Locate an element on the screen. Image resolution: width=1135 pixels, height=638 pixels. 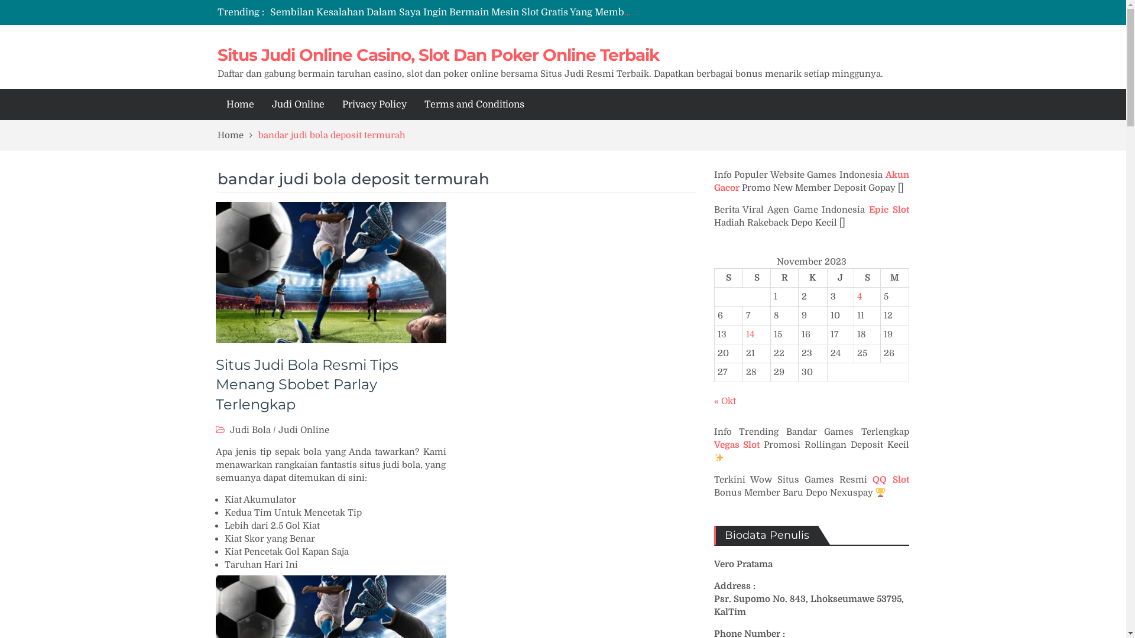
Privacy Policy is located at coordinates (375, 105).